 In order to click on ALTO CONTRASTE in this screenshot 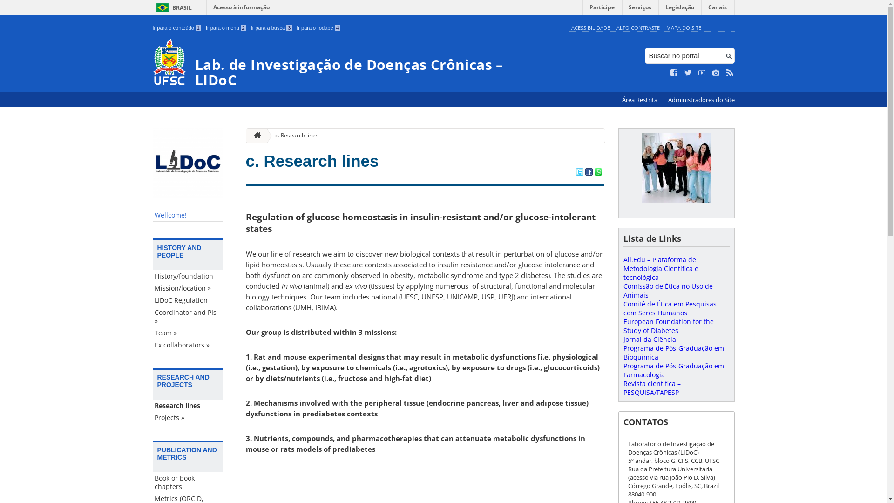, I will do `click(638, 28)`.